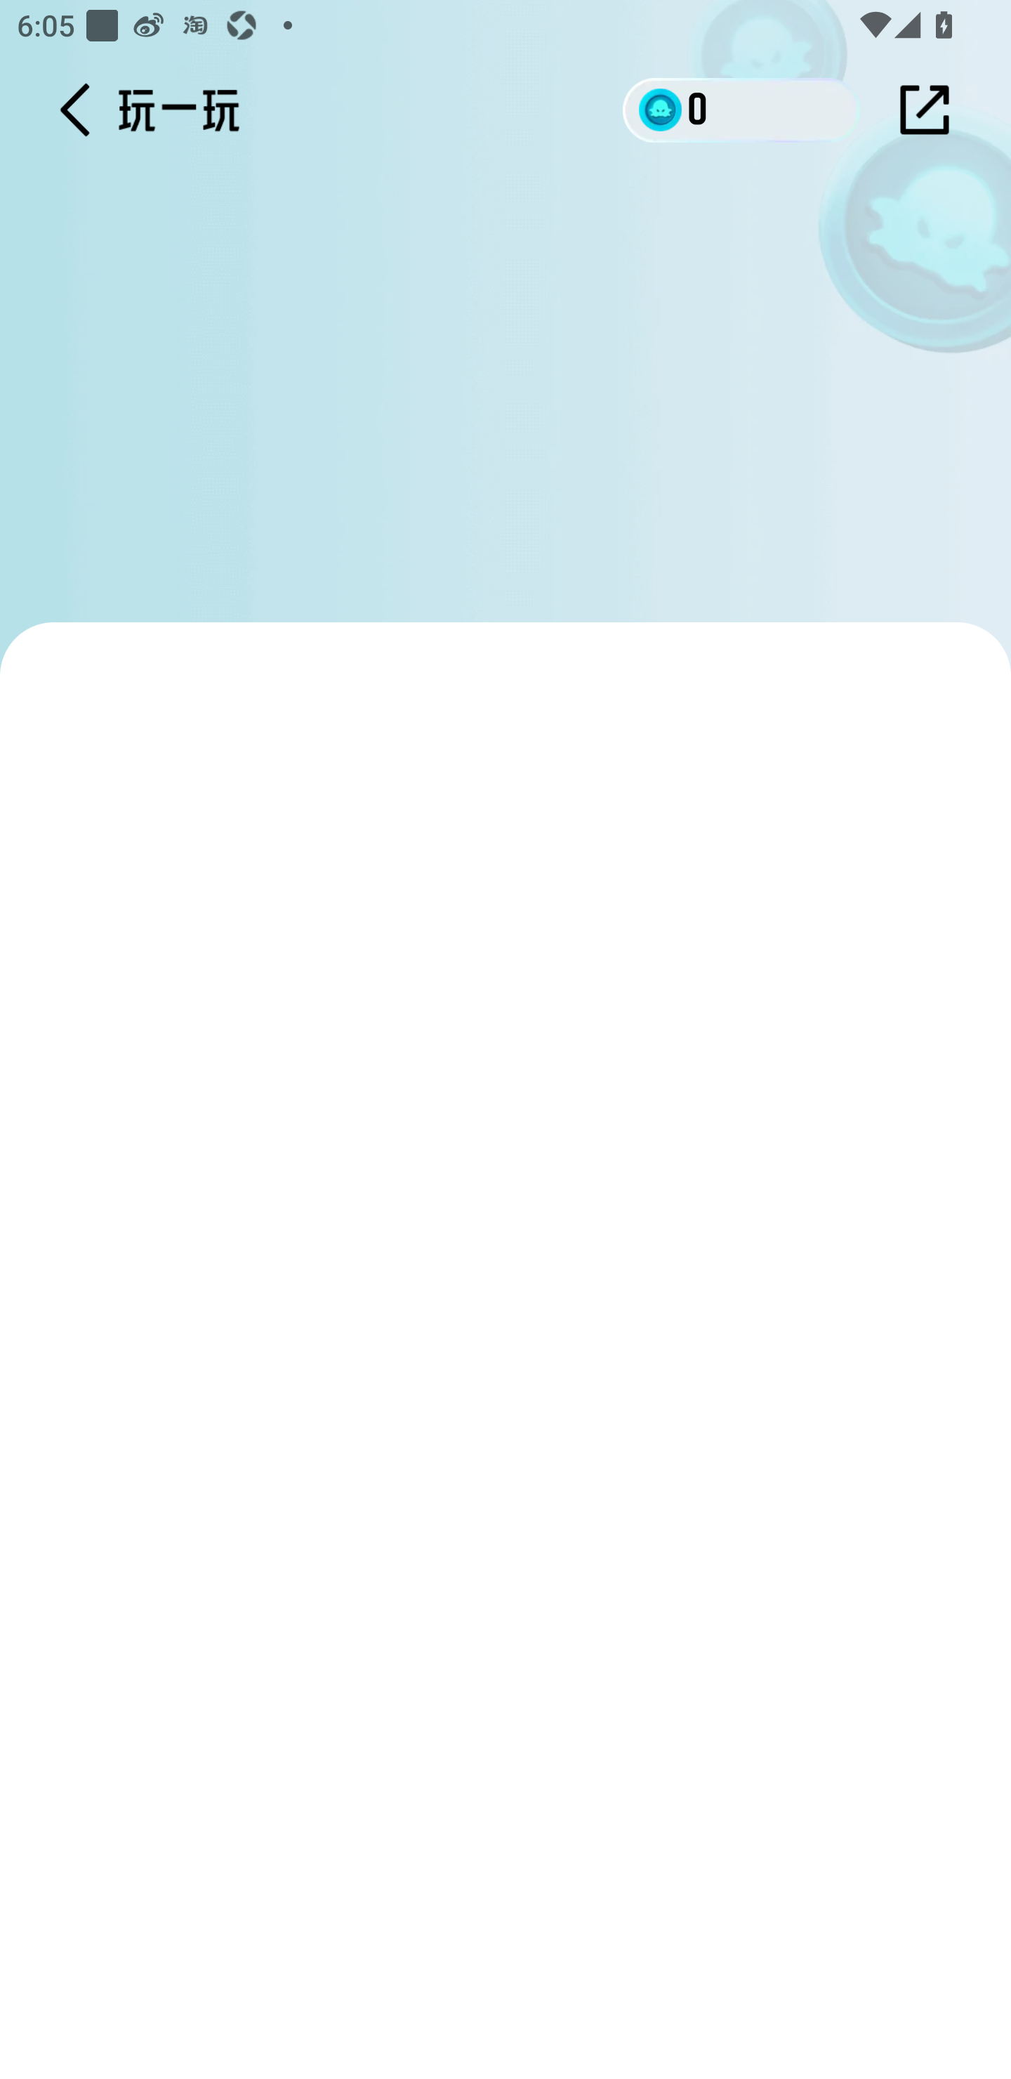  I want to click on 0, so click(741, 109).